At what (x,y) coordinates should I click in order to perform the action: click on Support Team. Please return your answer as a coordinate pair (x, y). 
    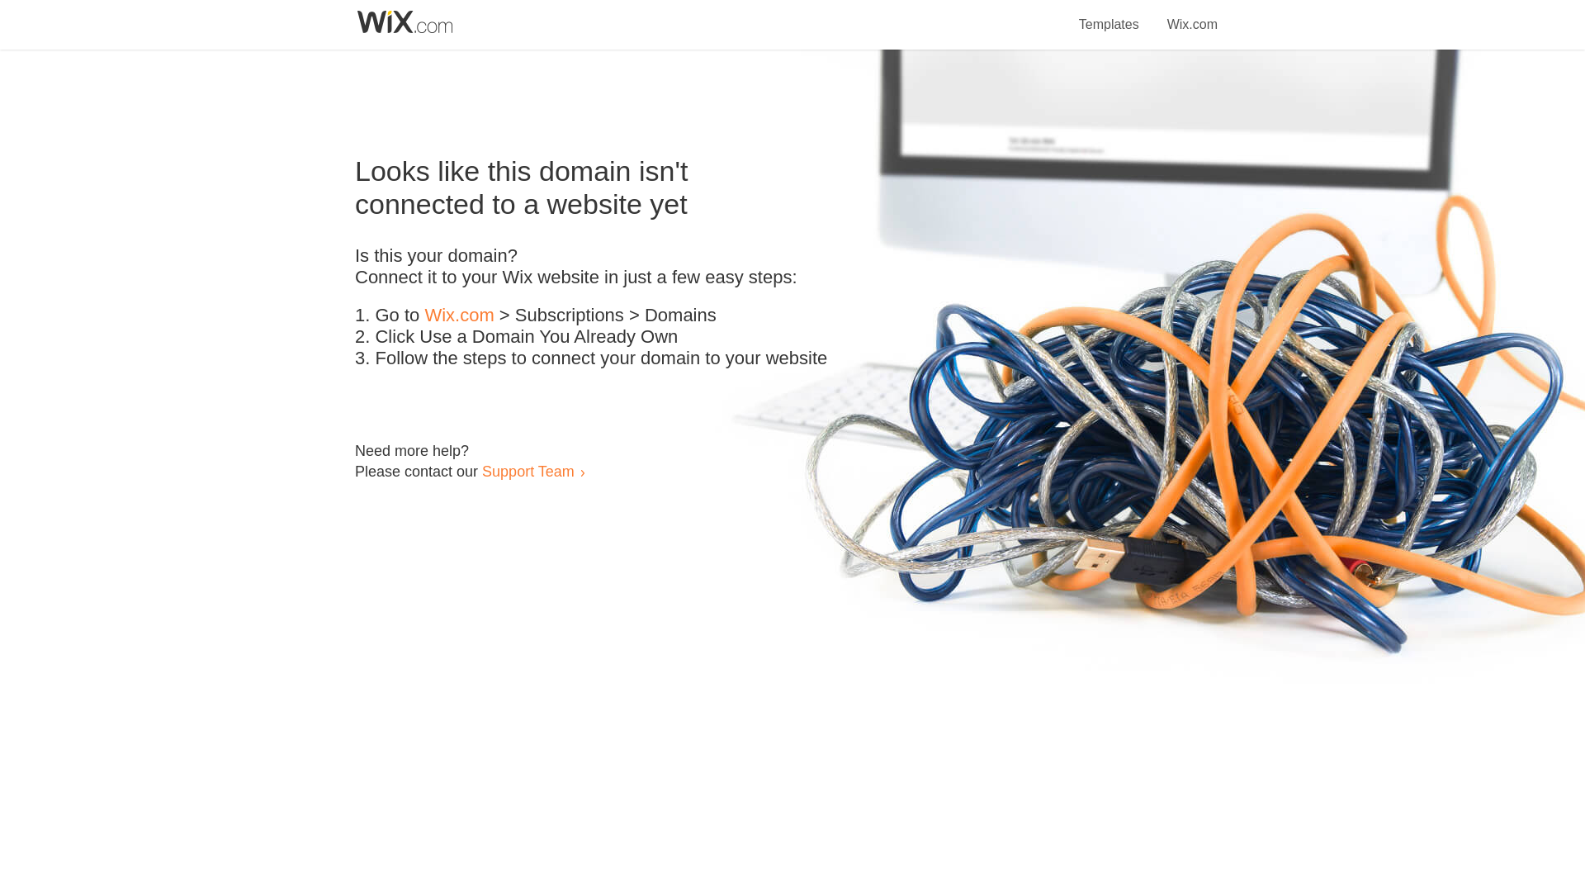
    Looking at the image, I should click on (528, 471).